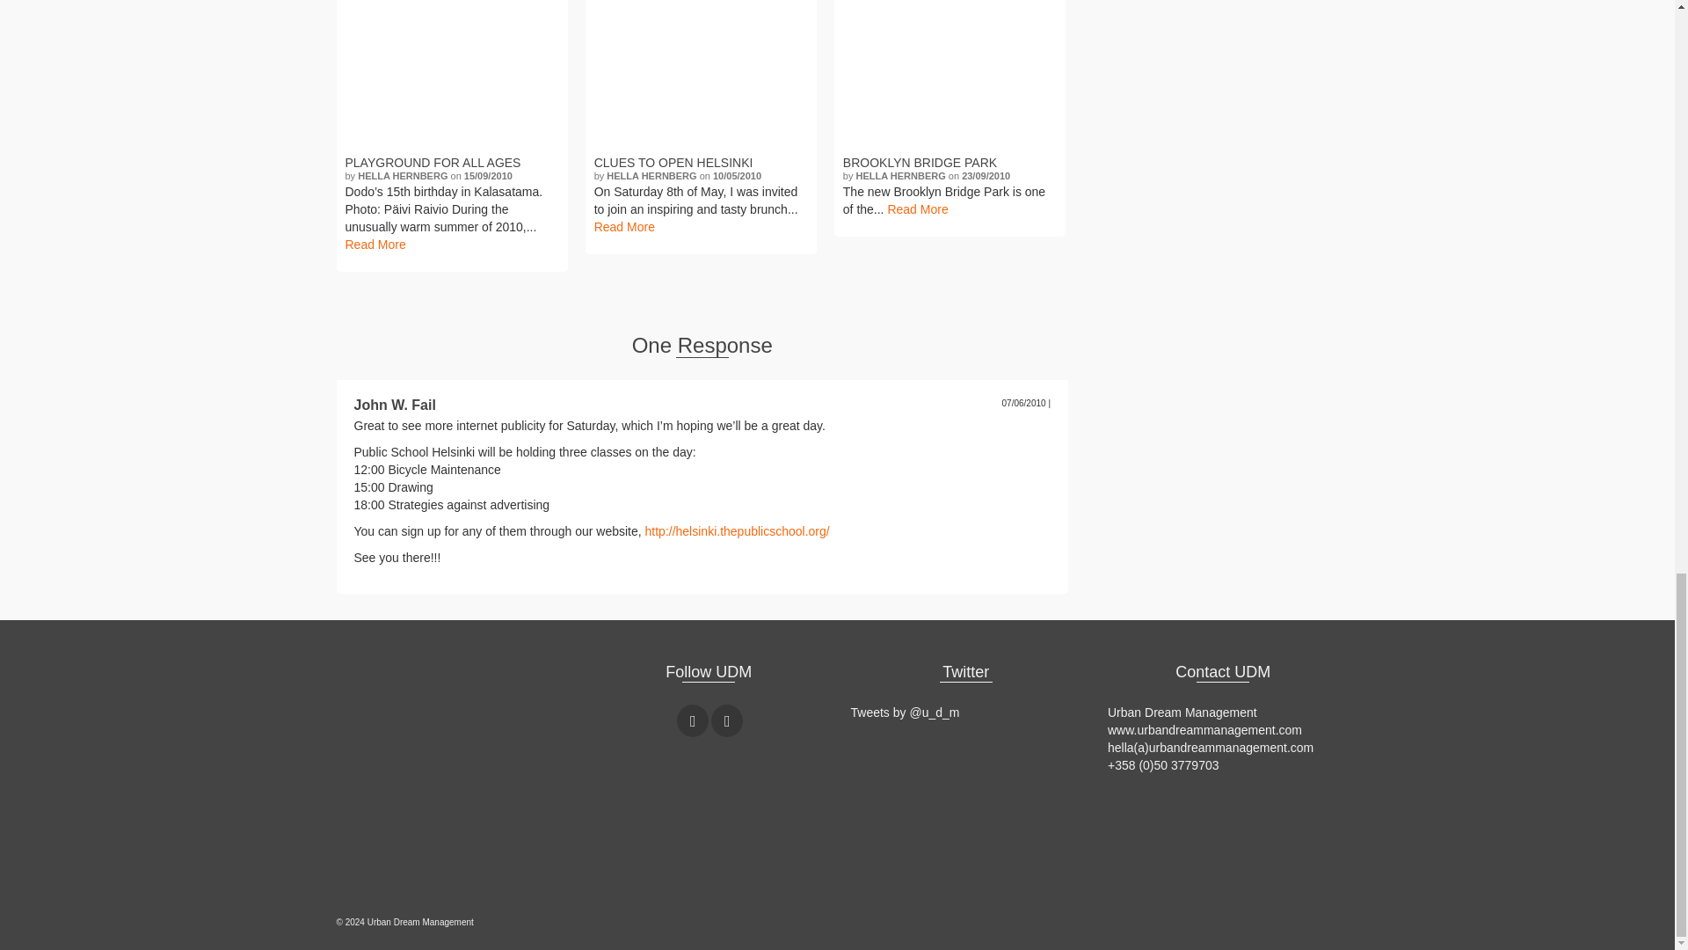 This screenshot has height=950, width=1688. Describe the element at coordinates (651, 176) in the screenshot. I see `HELLA HERNBERG` at that location.